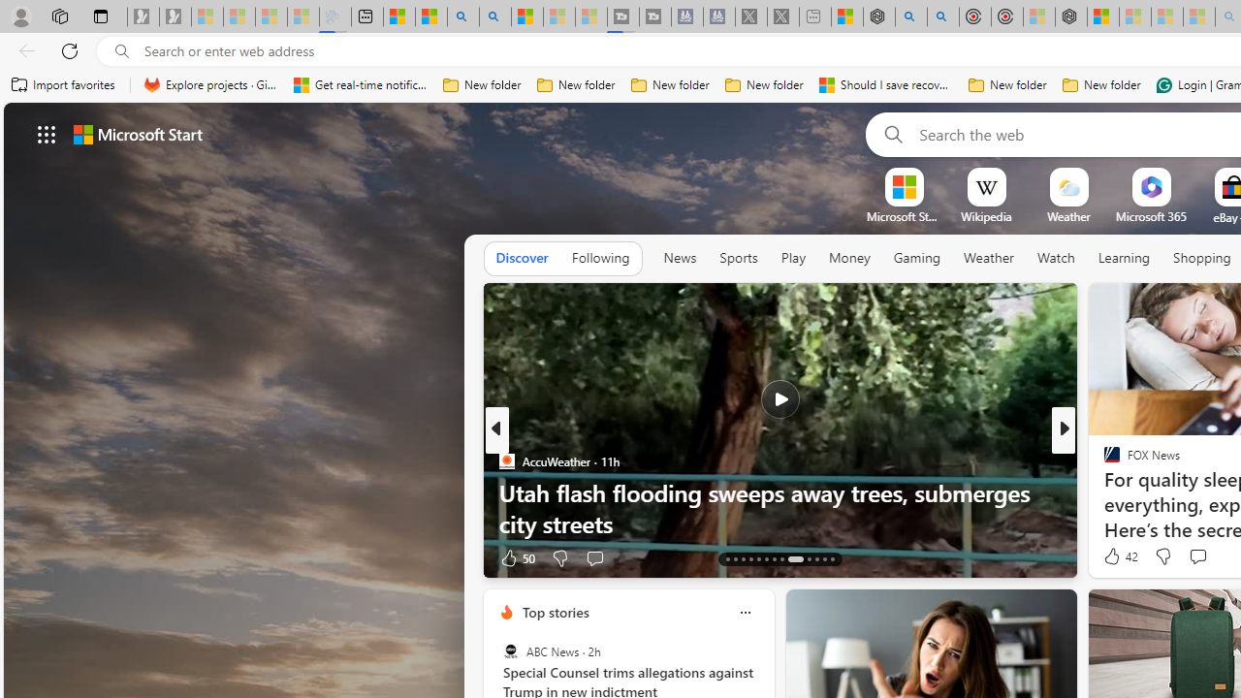 The width and height of the screenshot is (1241, 698). I want to click on Learning, so click(1125, 258).